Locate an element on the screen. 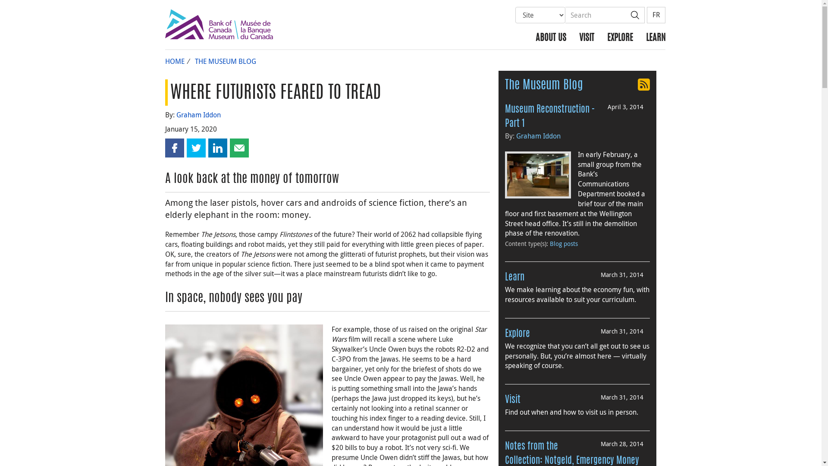 The height and width of the screenshot is (466, 828). HOME is located at coordinates (174, 61).